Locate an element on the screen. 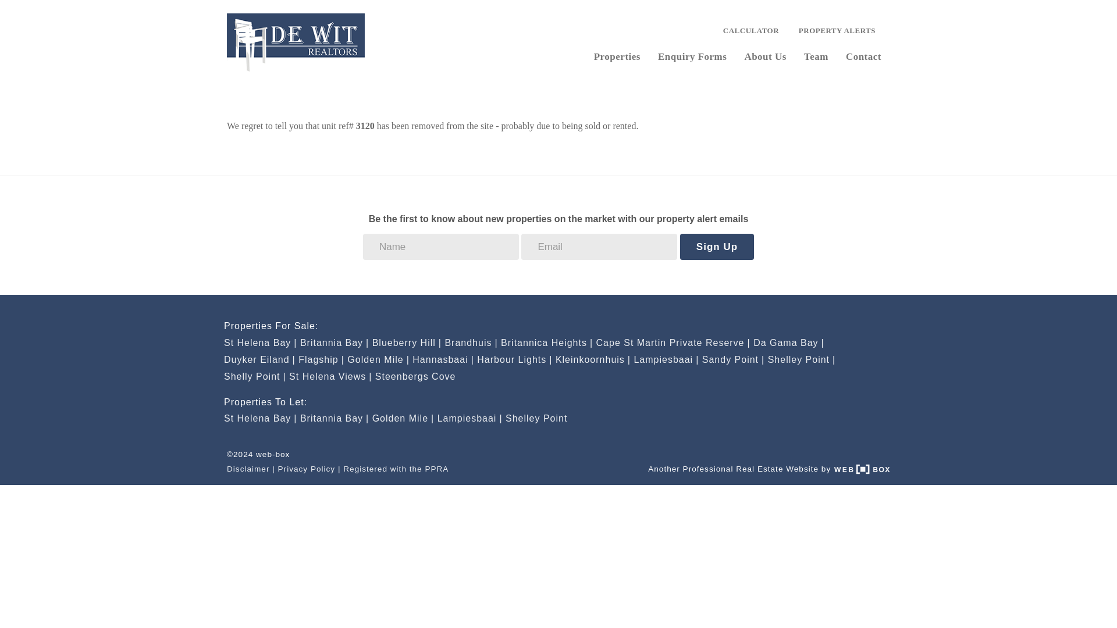 The width and height of the screenshot is (1117, 628). Properties for sale in Brandhuis, St Helena Bay is located at coordinates (471, 343).